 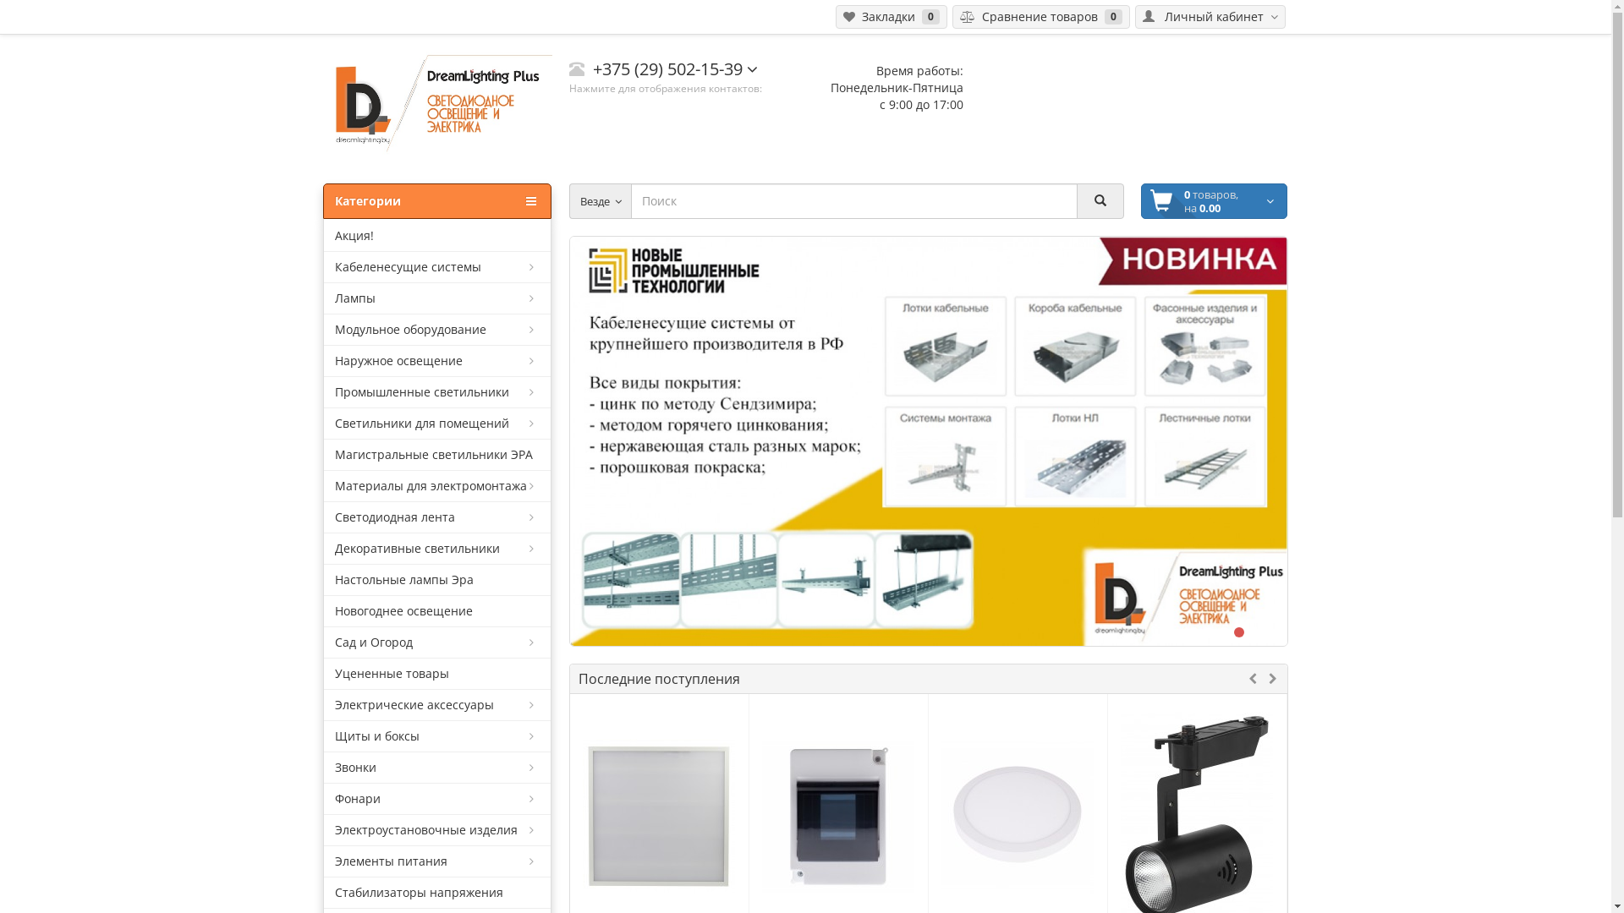 I want to click on DreamLighting Plus, so click(x=437, y=109).